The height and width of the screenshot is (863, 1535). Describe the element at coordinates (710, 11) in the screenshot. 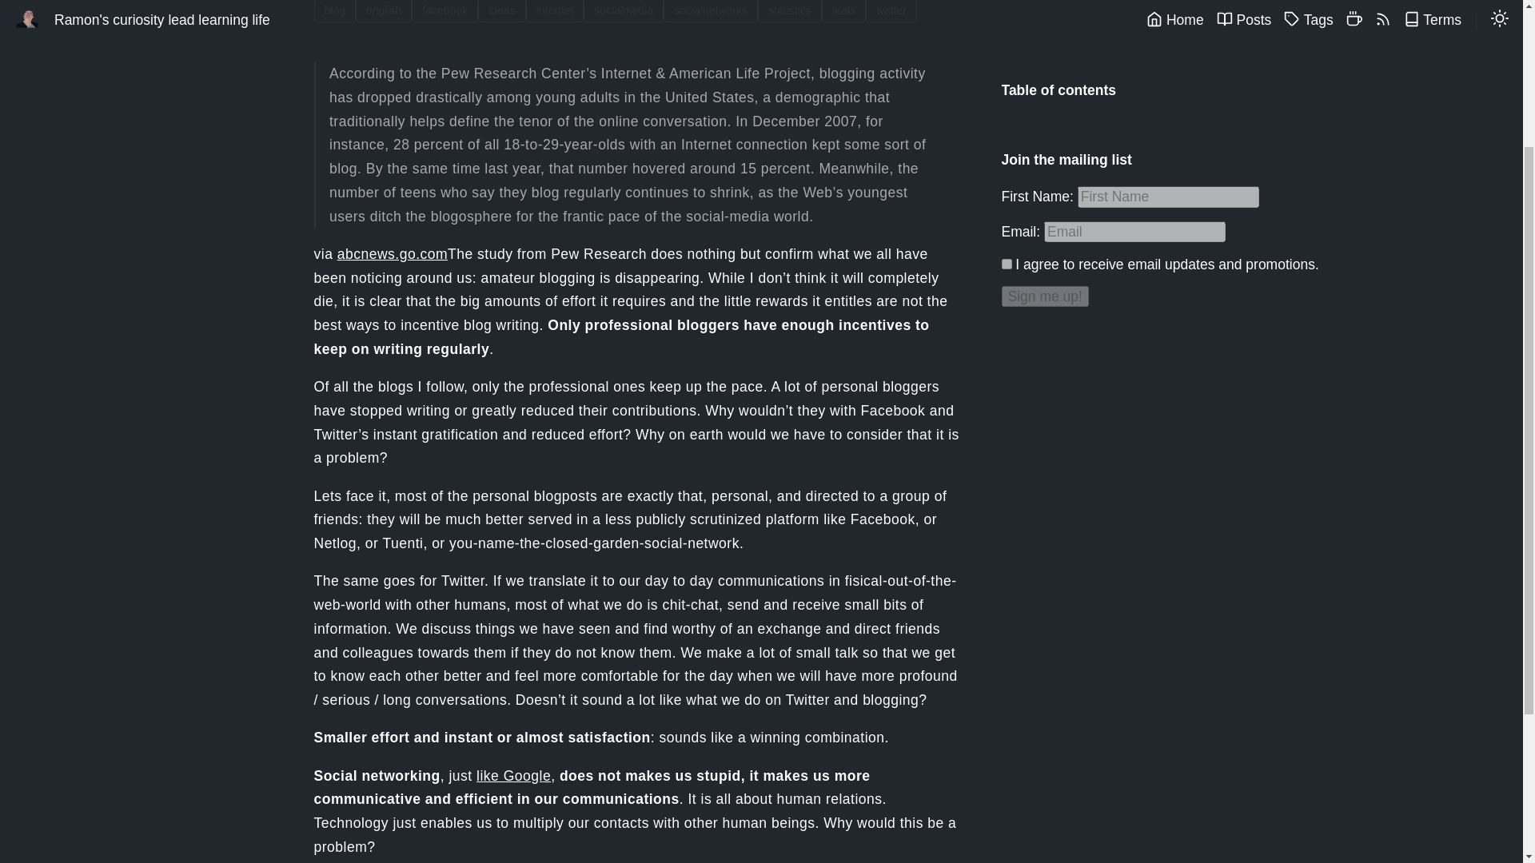

I see `socialnetworks` at that location.